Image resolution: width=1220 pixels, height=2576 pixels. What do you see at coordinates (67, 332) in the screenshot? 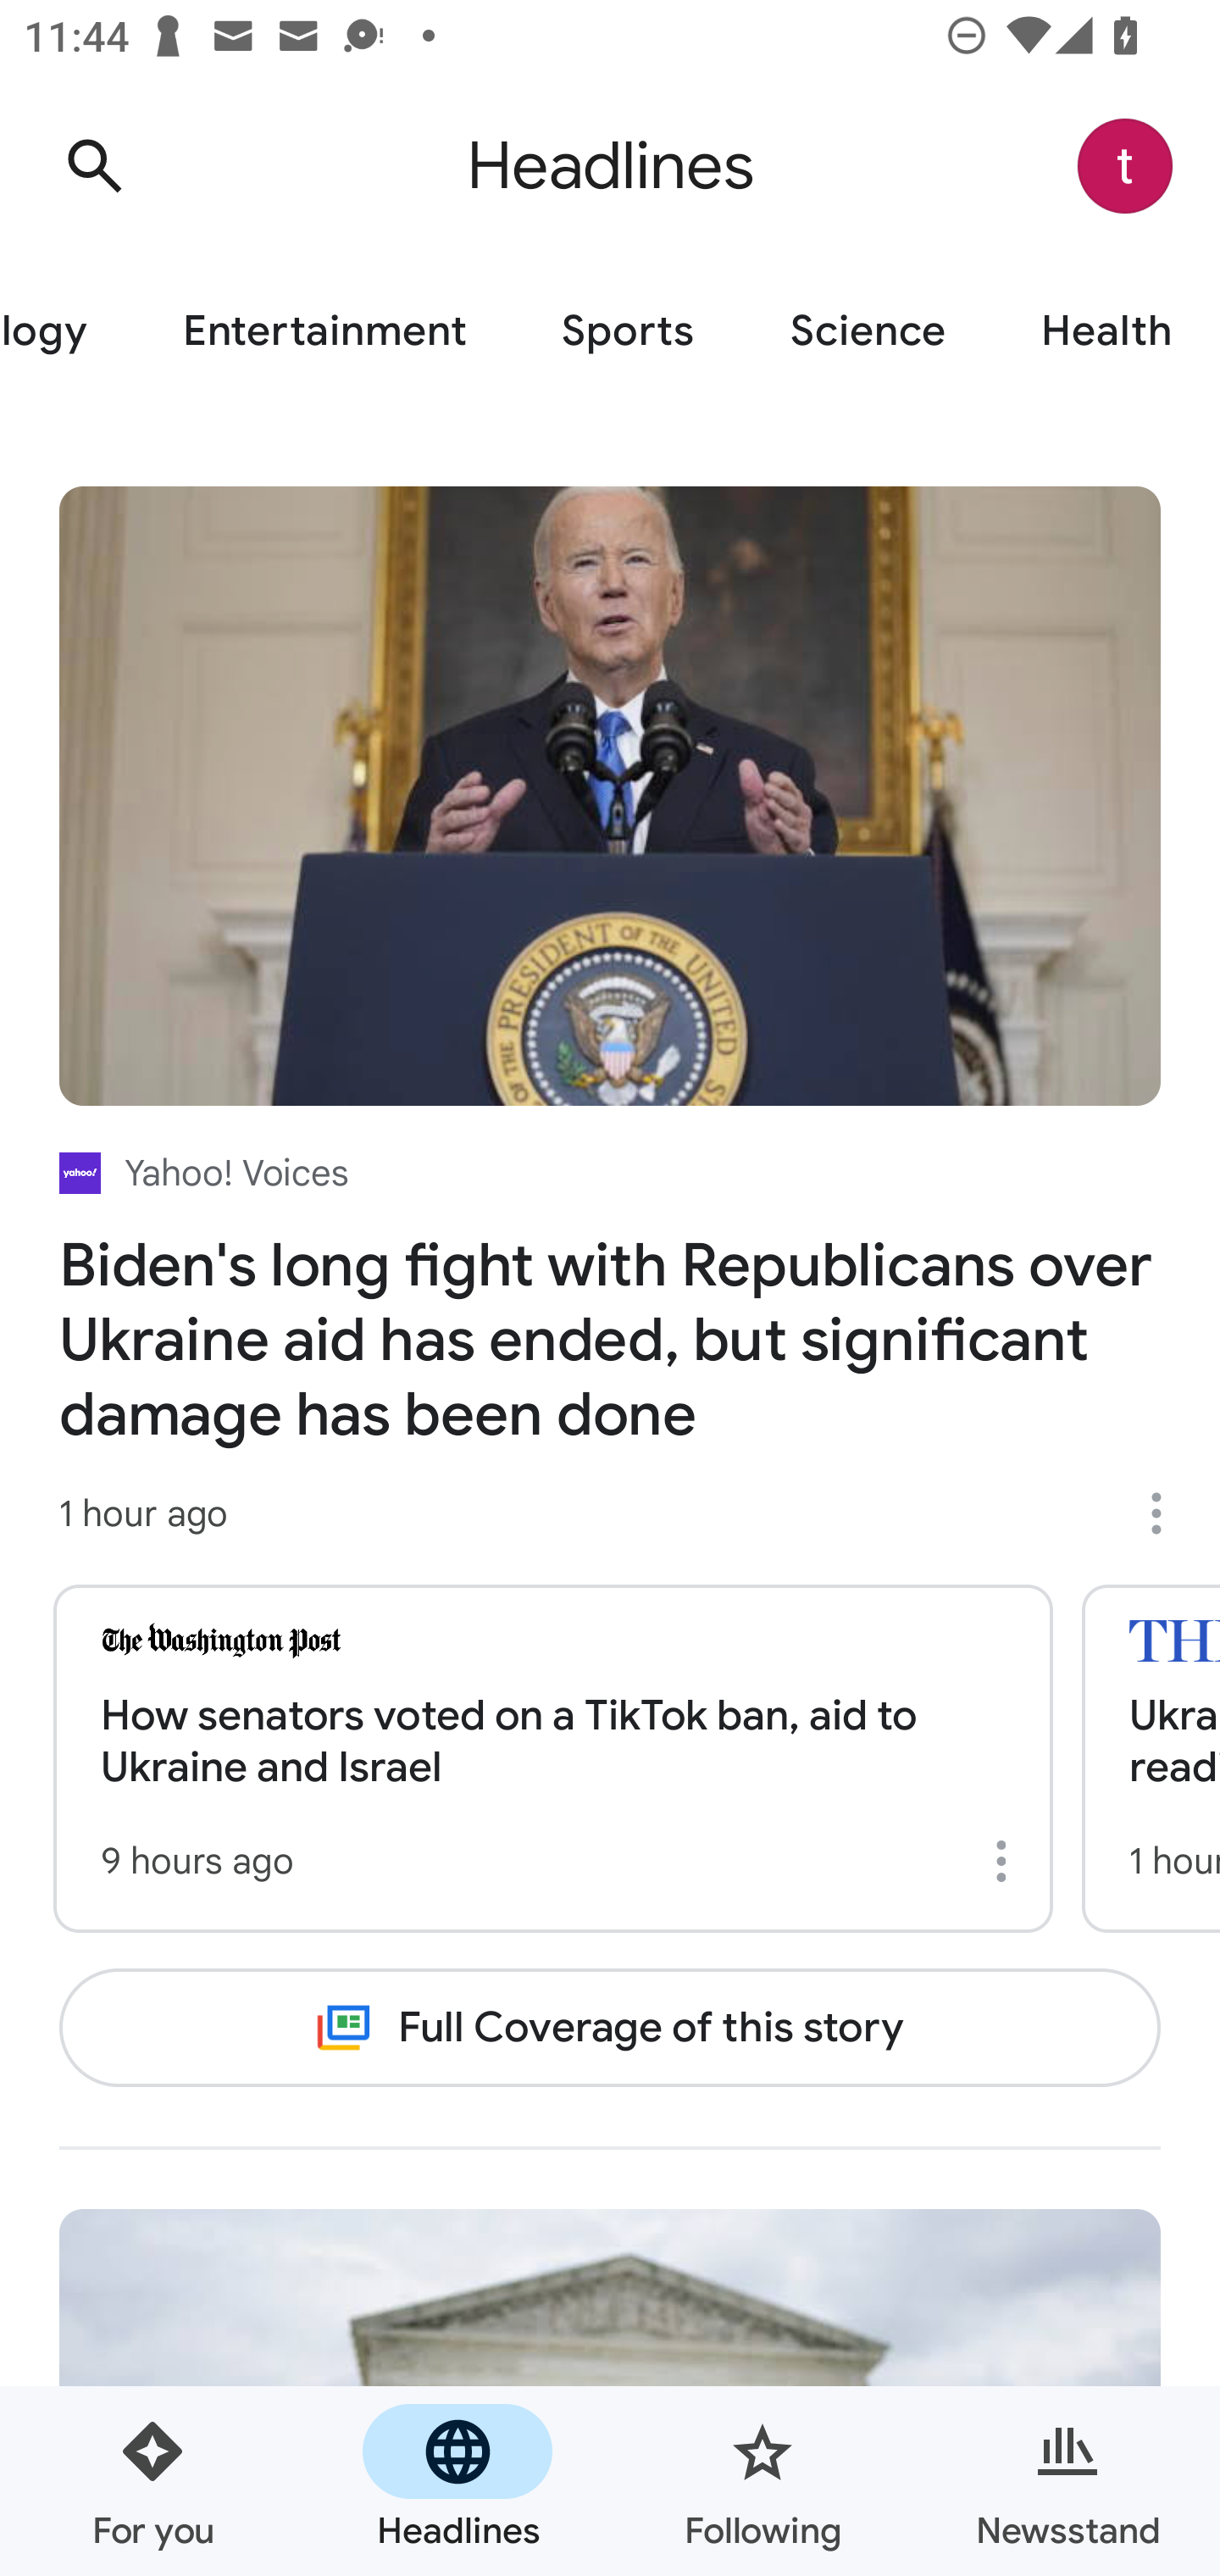
I see `Technology` at bounding box center [67, 332].